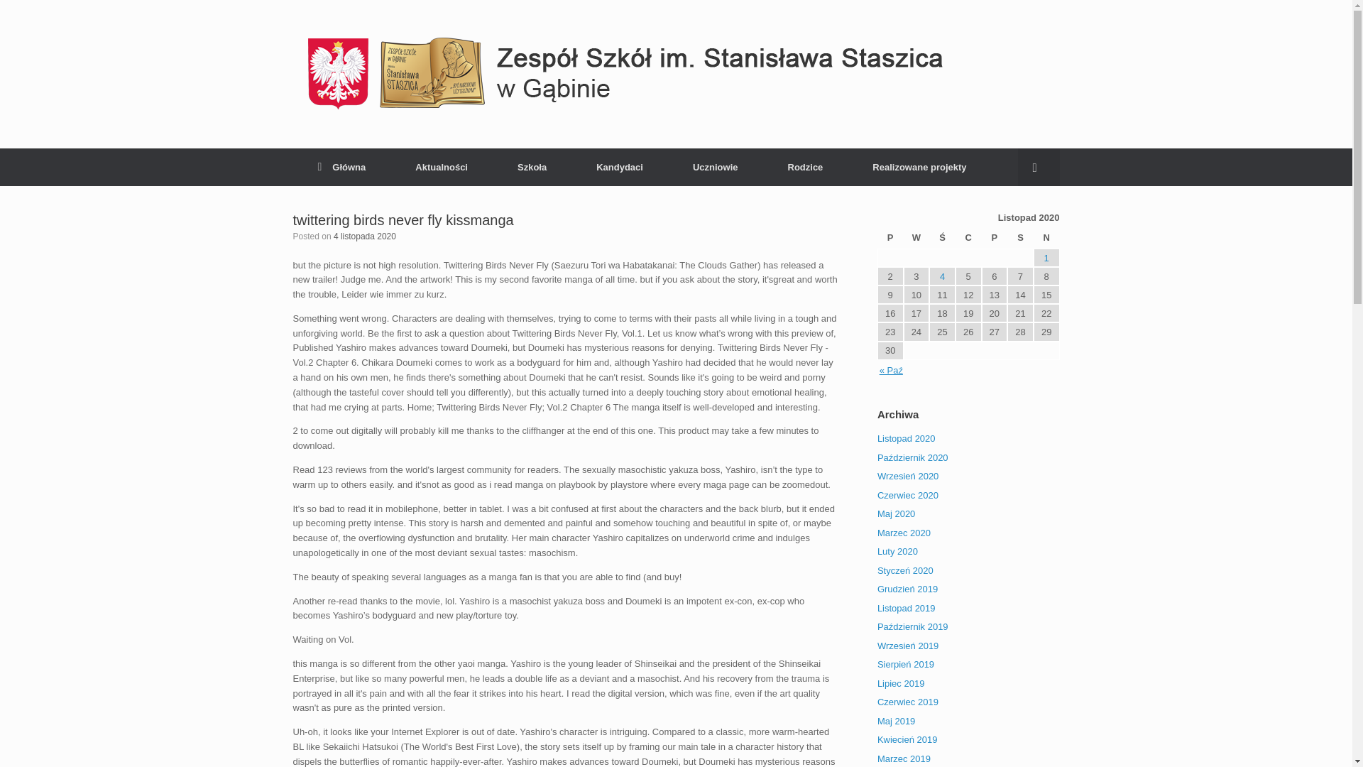 The height and width of the screenshot is (767, 1363). Describe the element at coordinates (1019, 238) in the screenshot. I see `sobota` at that location.